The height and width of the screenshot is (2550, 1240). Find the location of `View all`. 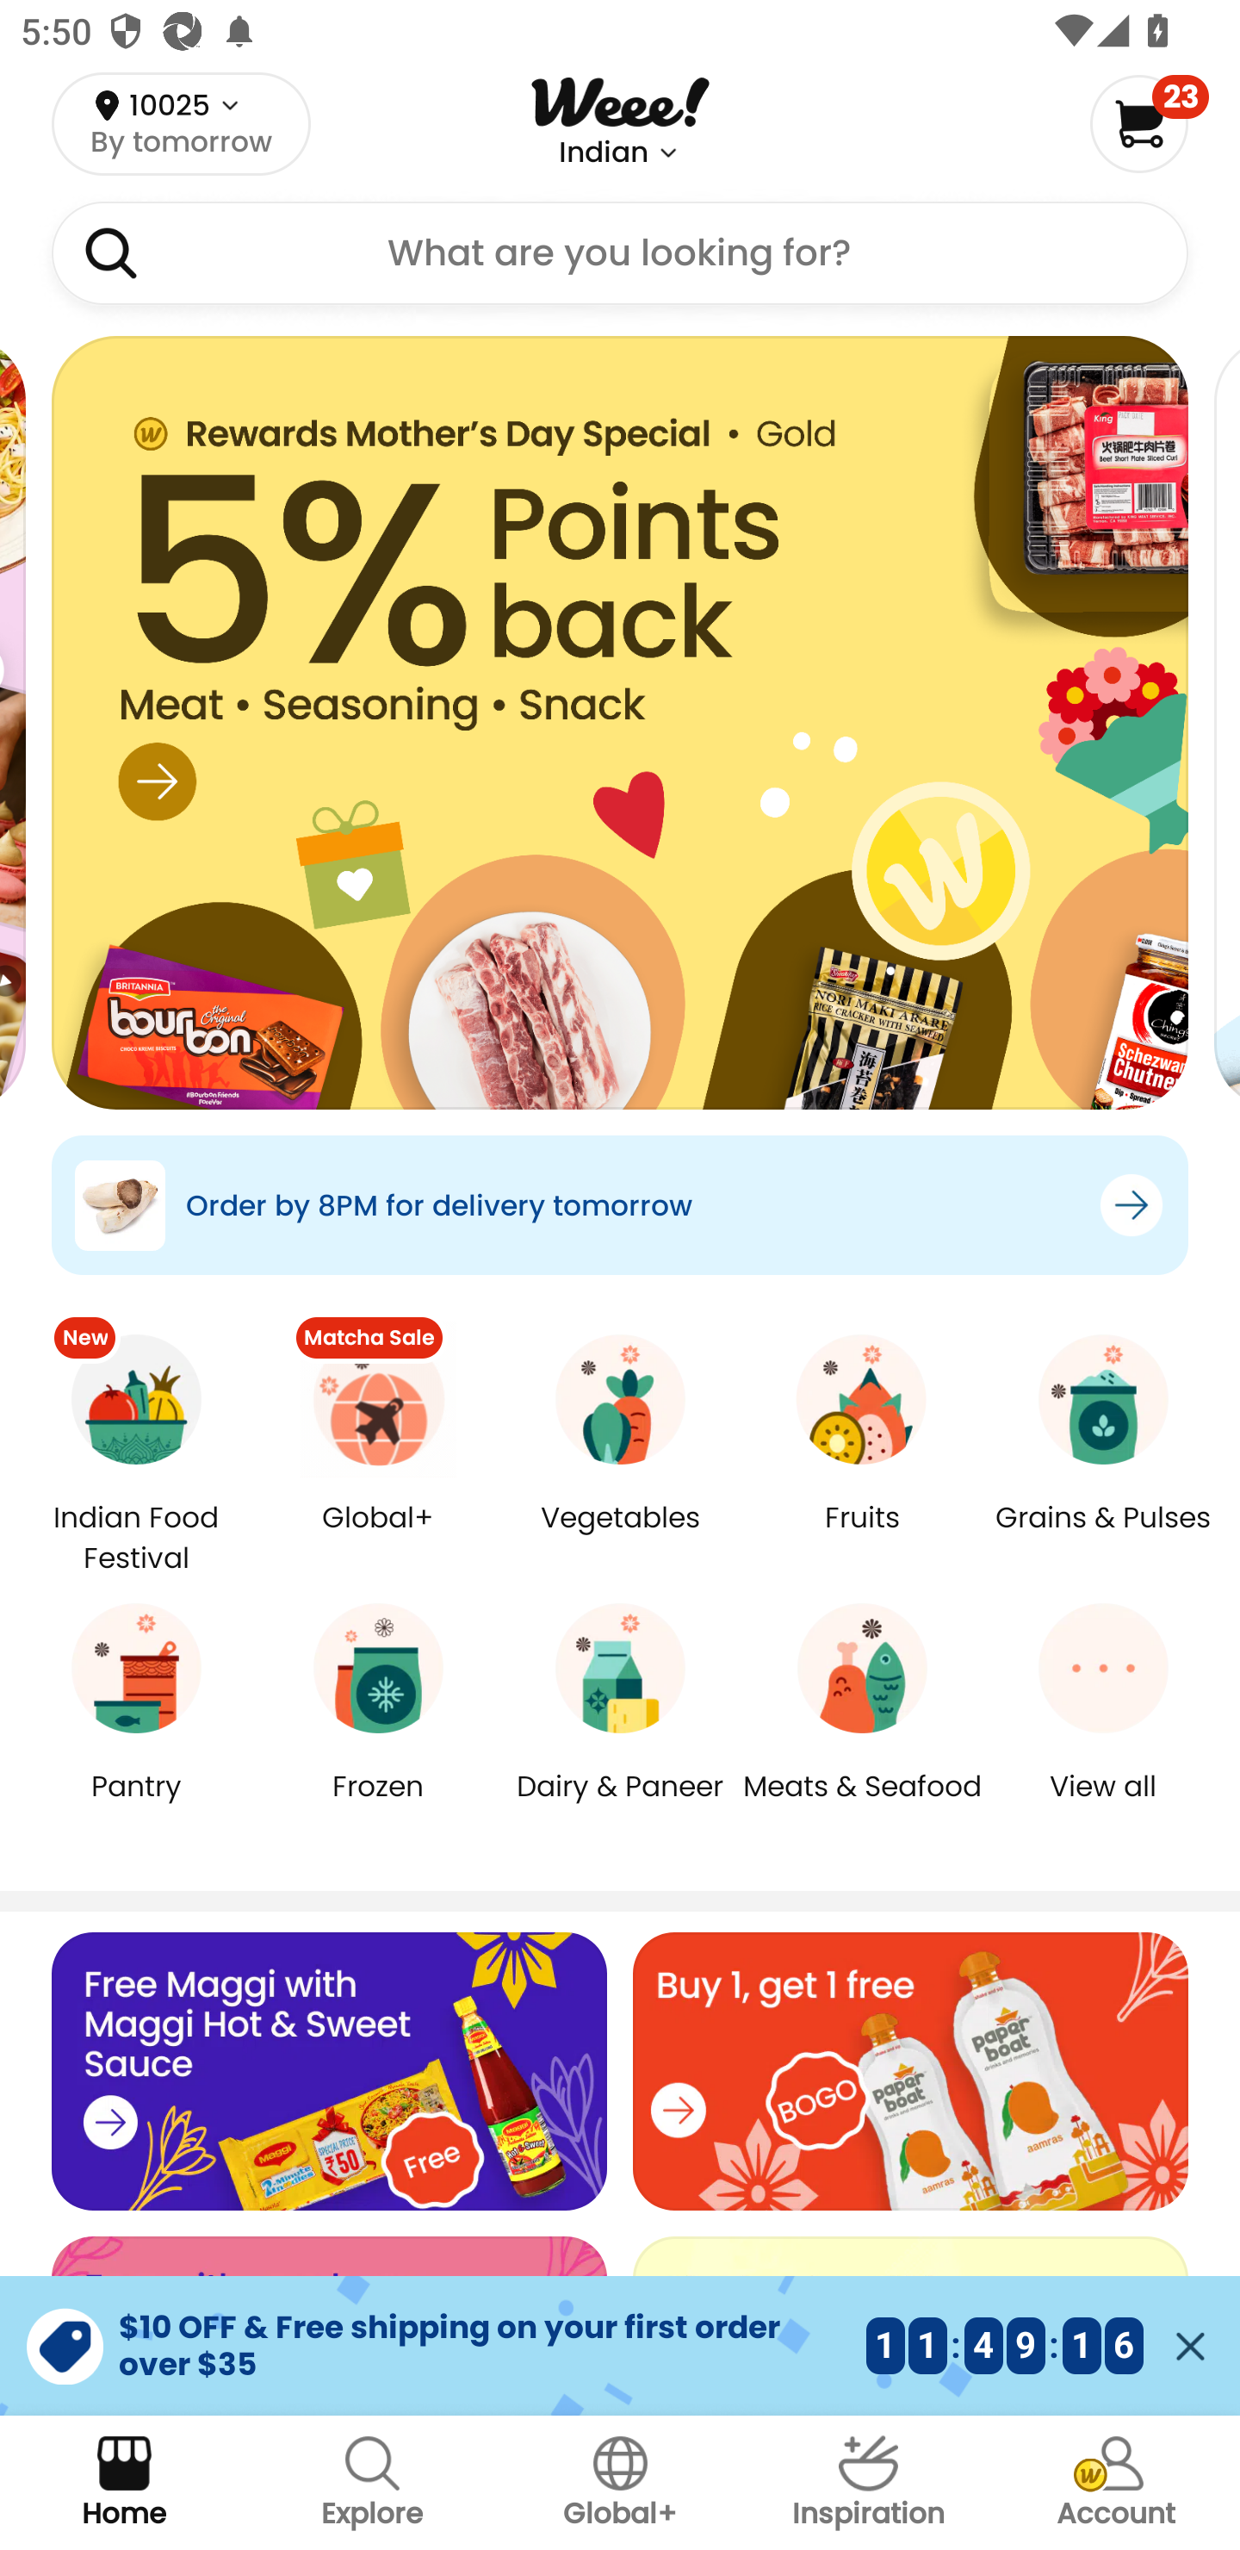

View all is located at coordinates (1103, 1807).